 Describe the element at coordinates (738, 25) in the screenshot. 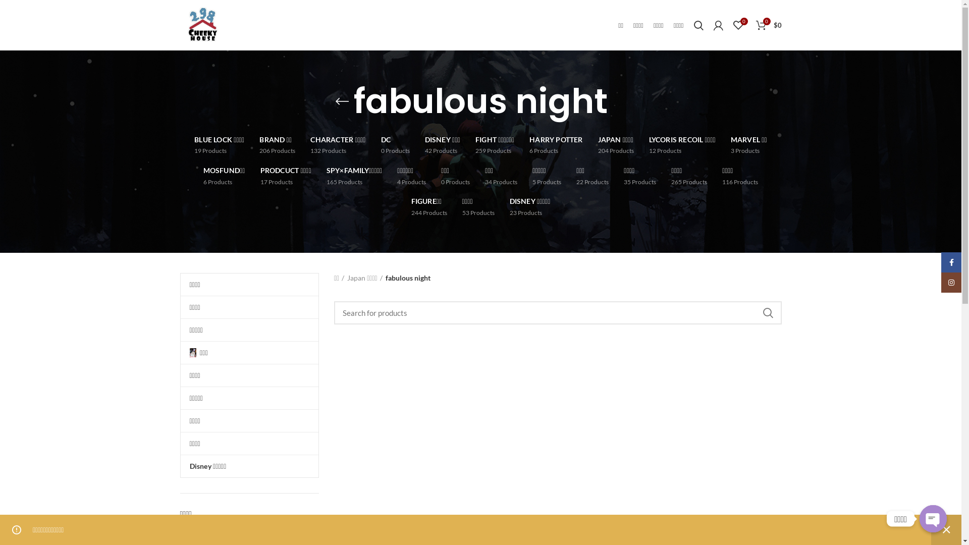

I see `0` at that location.